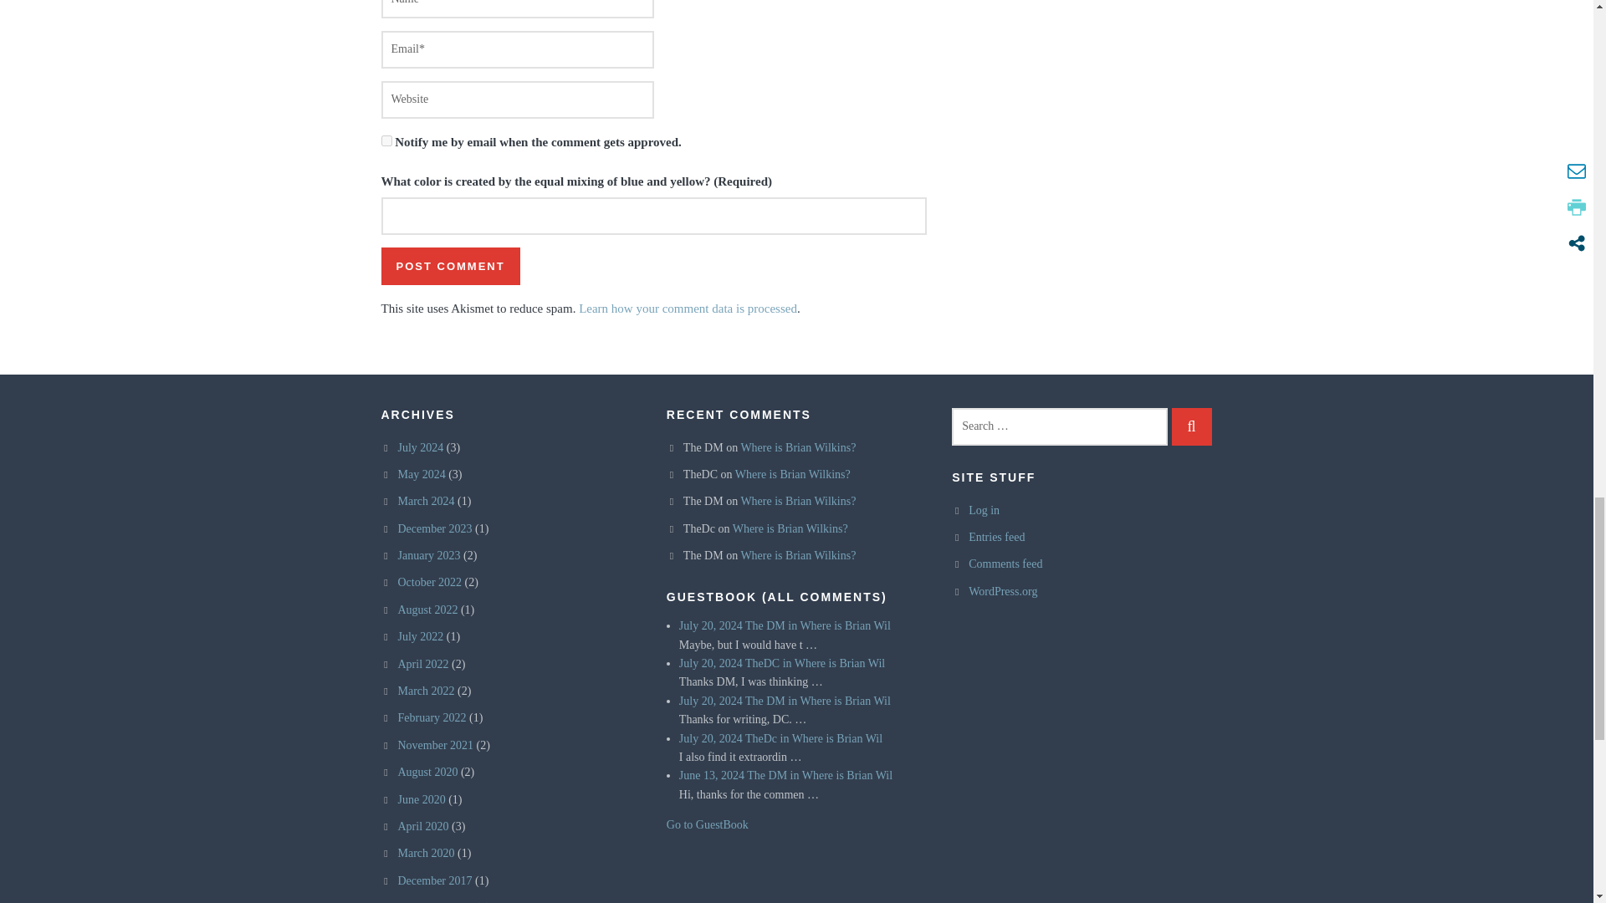 This screenshot has height=903, width=1606. Describe the element at coordinates (765, 625) in the screenshot. I see `Comment author: The DM` at that location.